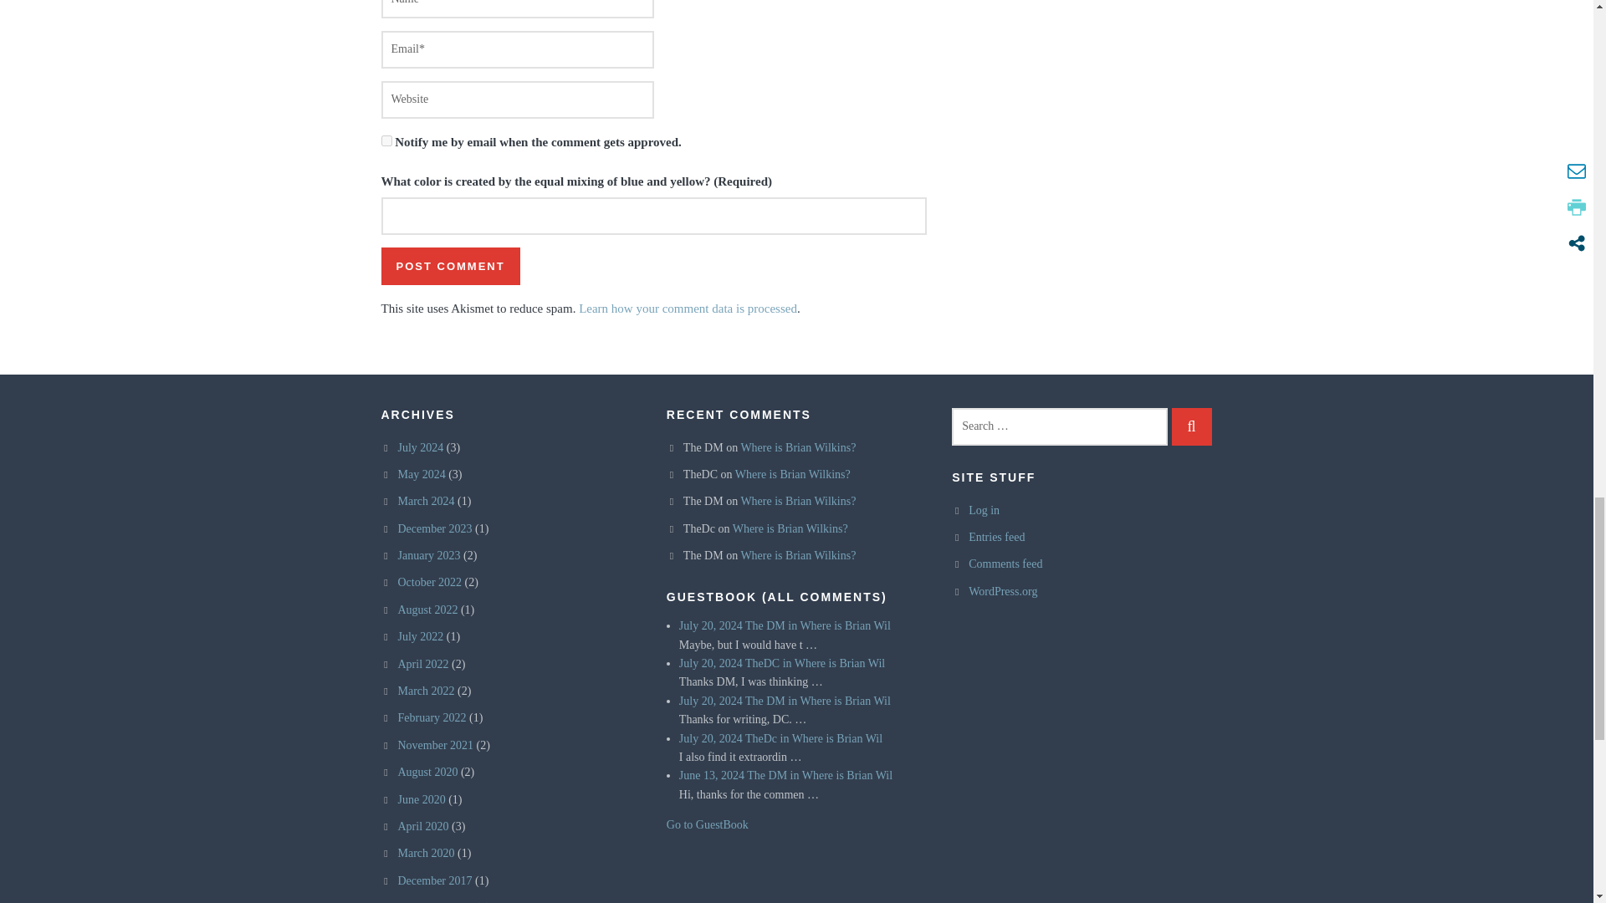 This screenshot has height=903, width=1606. Describe the element at coordinates (765, 625) in the screenshot. I see `Comment author: The DM` at that location.